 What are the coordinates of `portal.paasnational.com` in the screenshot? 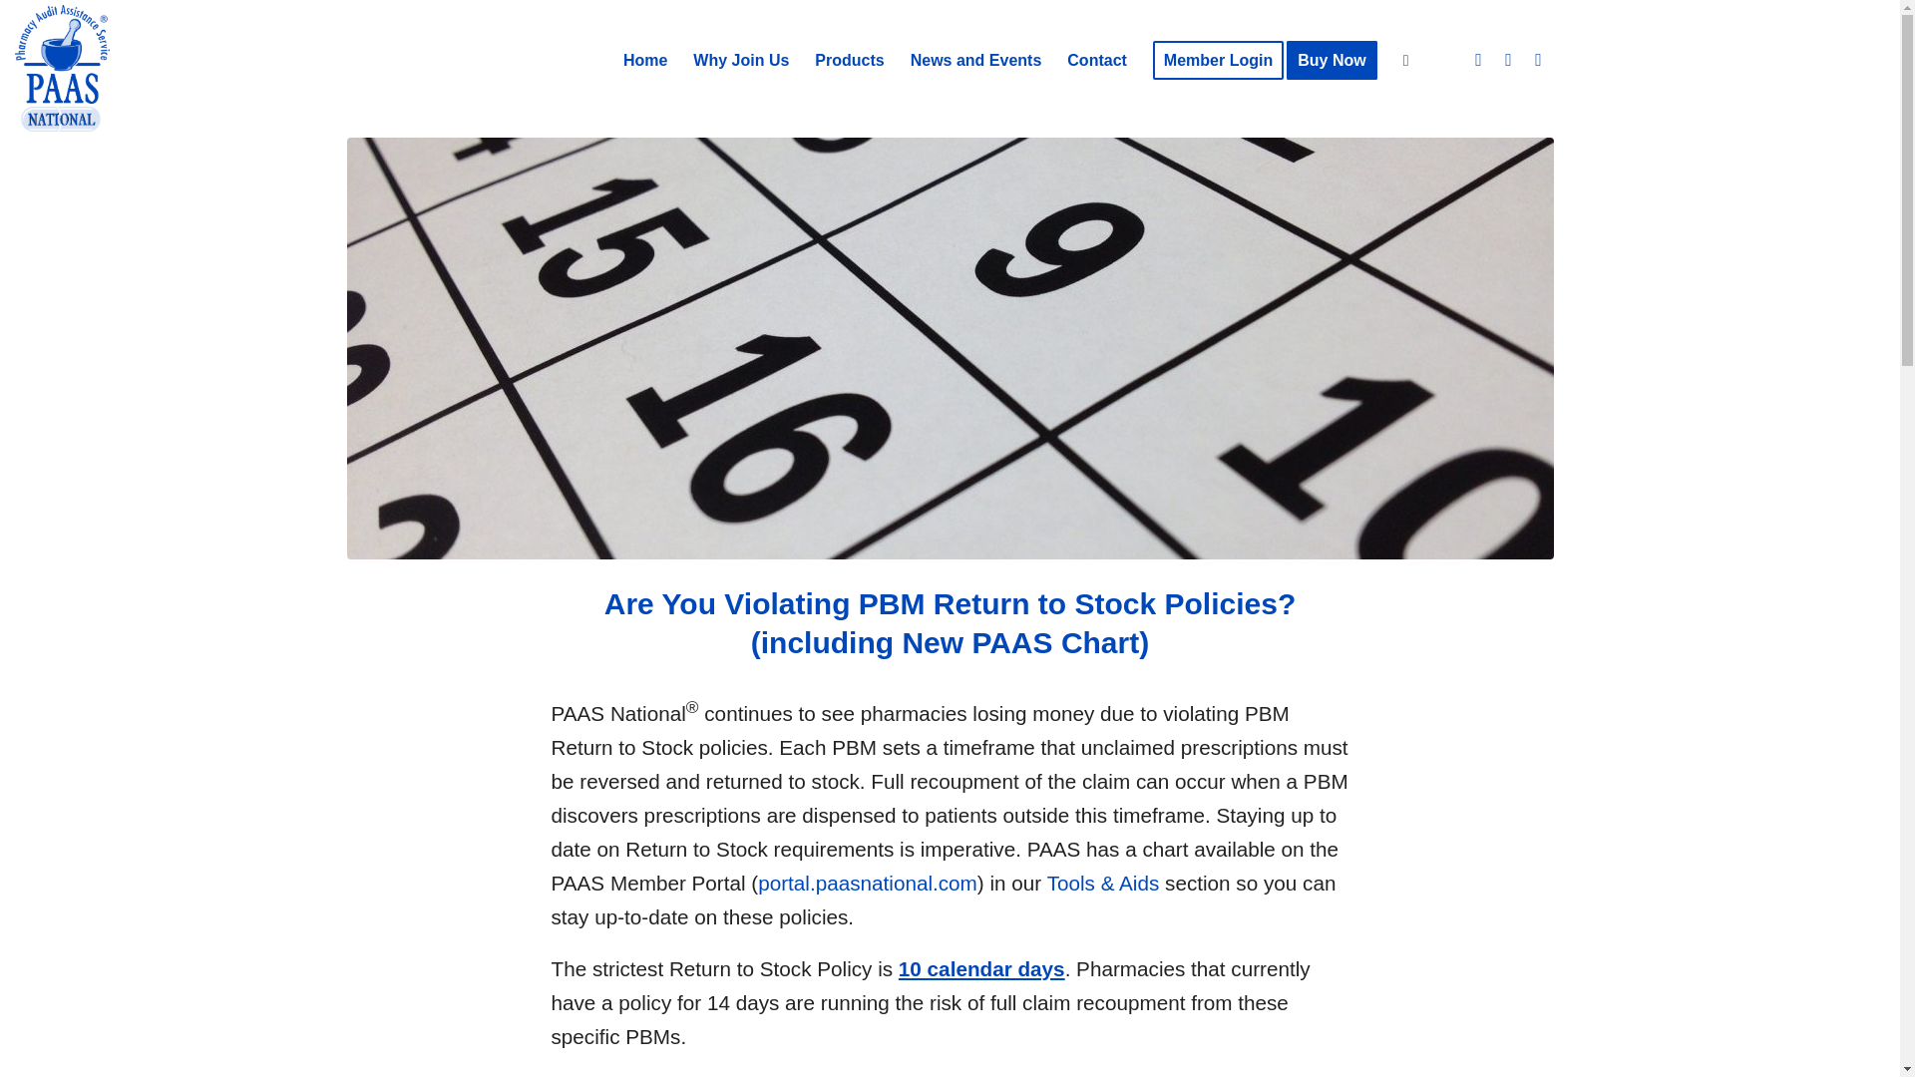 It's located at (868, 883).